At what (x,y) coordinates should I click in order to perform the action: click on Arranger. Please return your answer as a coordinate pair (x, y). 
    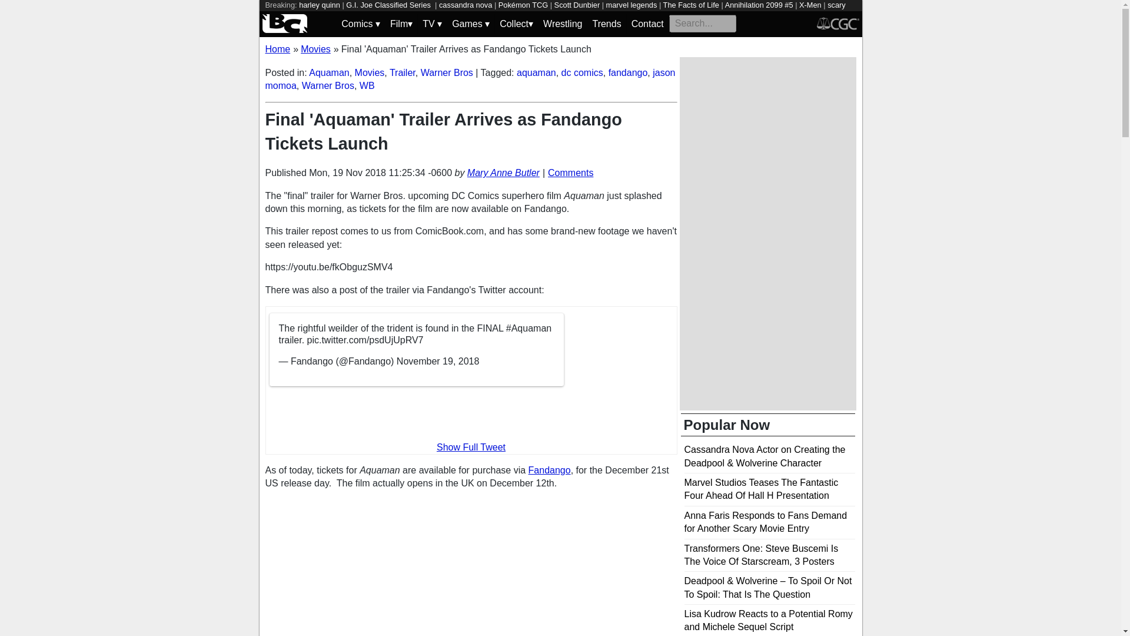
    Looking at the image, I should click on (305, 15).